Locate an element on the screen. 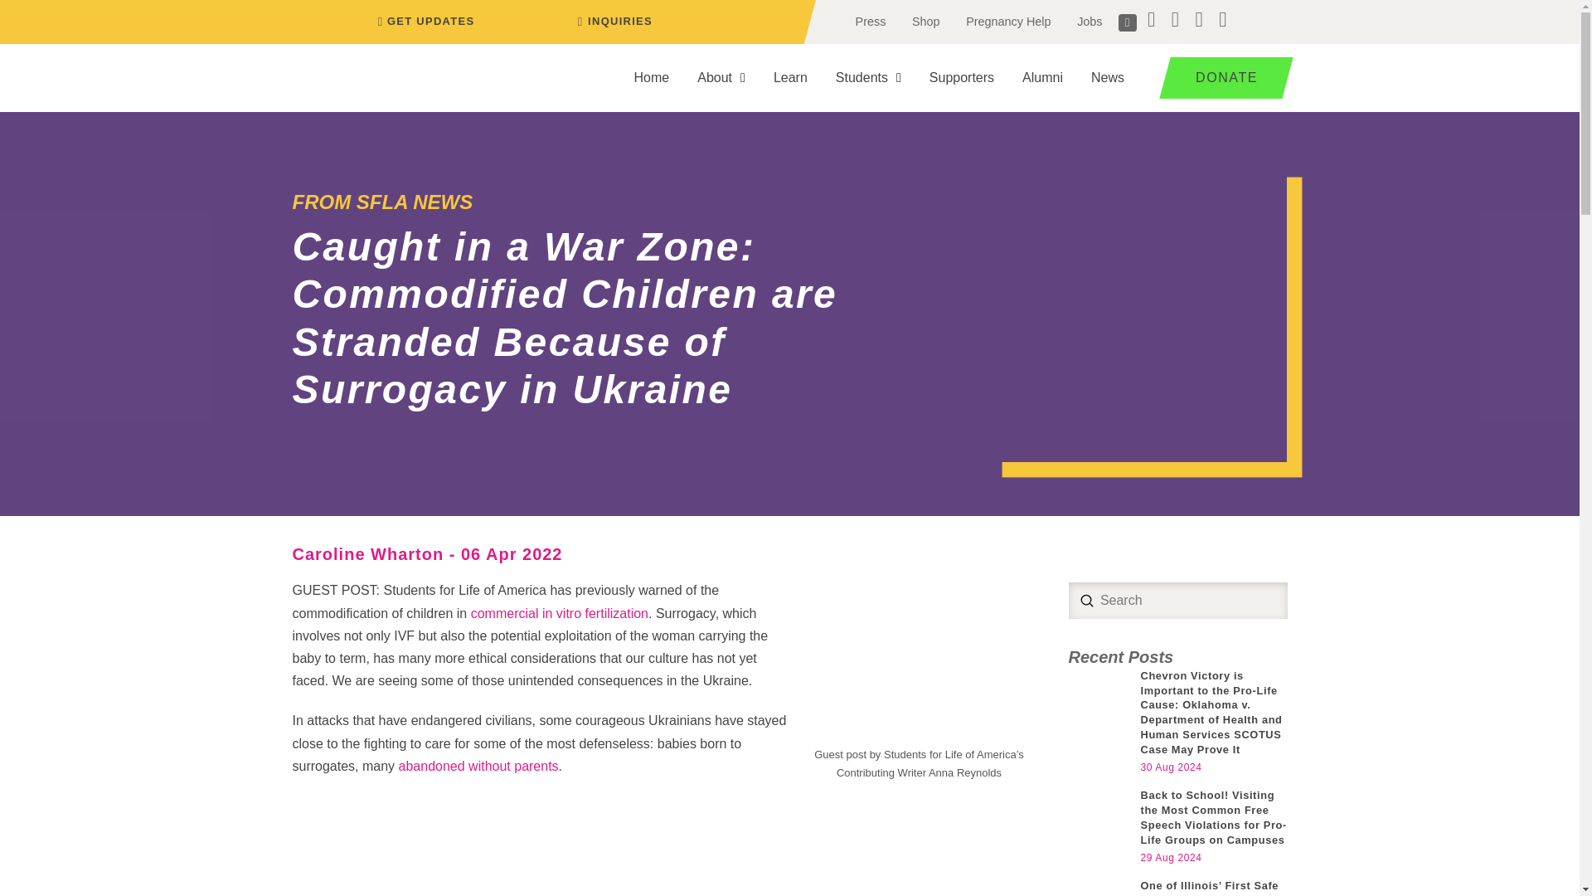 The height and width of the screenshot is (896, 1592). News is located at coordinates (1108, 78).